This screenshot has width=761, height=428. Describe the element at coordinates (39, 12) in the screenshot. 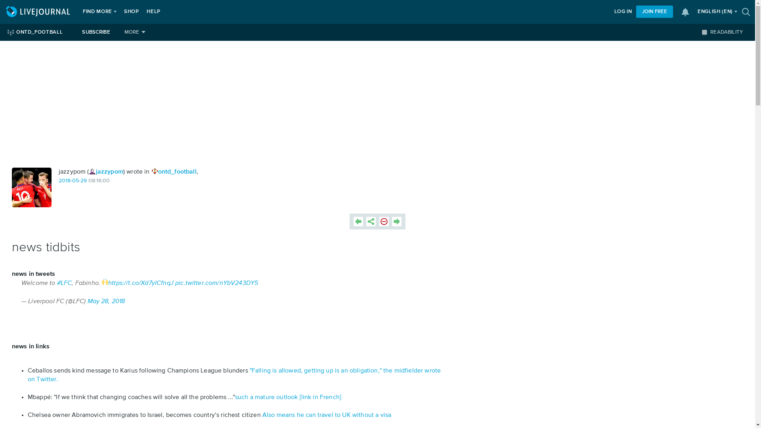

I see `LIVEJOURNAL` at that location.